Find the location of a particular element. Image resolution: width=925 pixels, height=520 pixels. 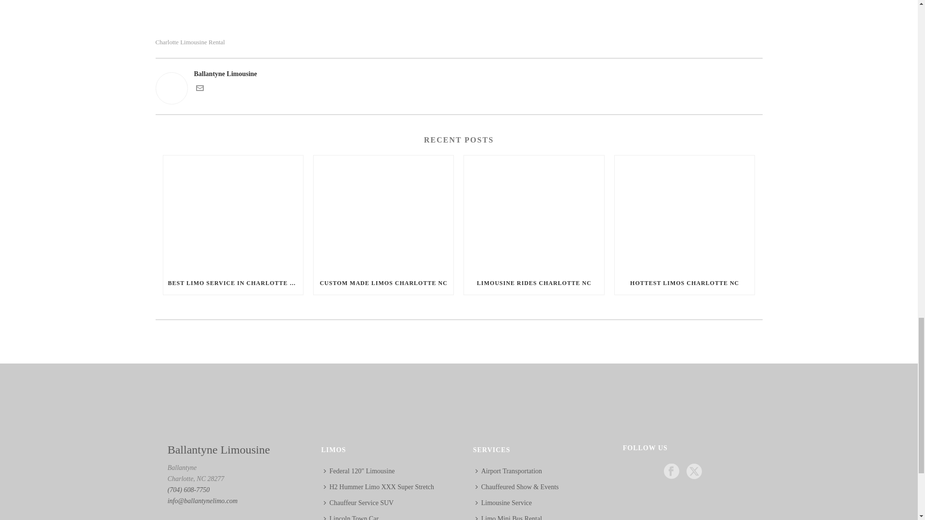

Custom Made Limos Charlotte NC is located at coordinates (383, 213).